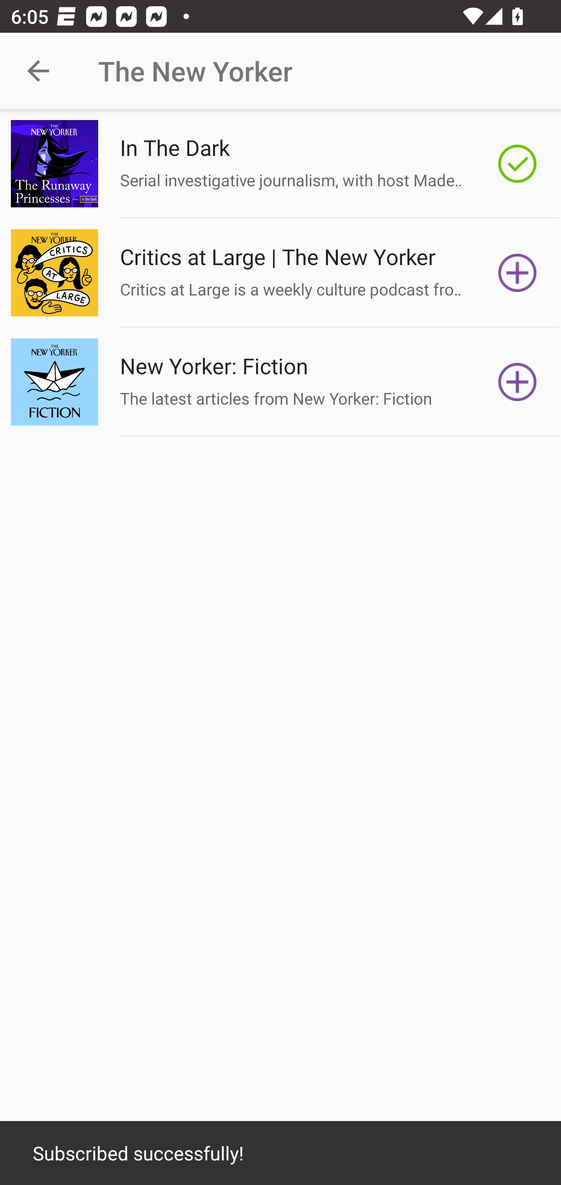  Describe the element at coordinates (280, 1153) in the screenshot. I see `Subscribed successfully!` at that location.